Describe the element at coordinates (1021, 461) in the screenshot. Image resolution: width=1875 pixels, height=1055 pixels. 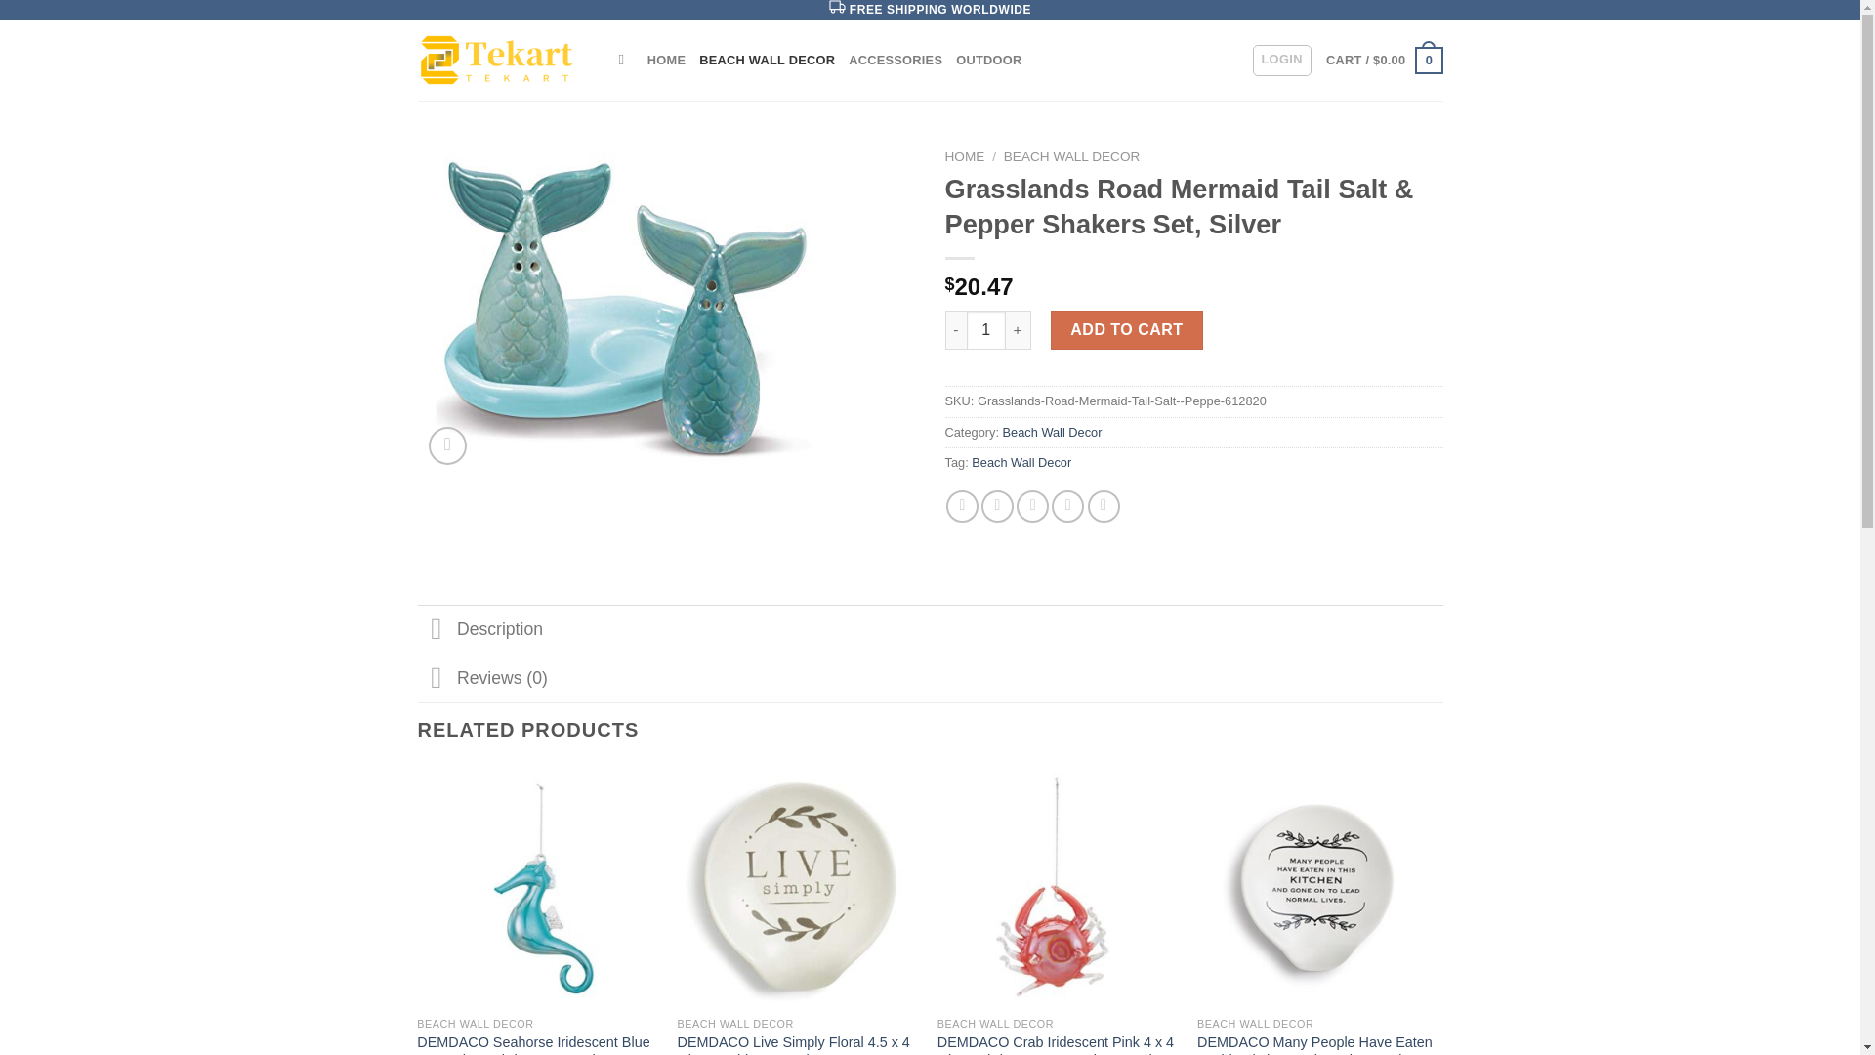
I see `Beach Wall Decor` at that location.